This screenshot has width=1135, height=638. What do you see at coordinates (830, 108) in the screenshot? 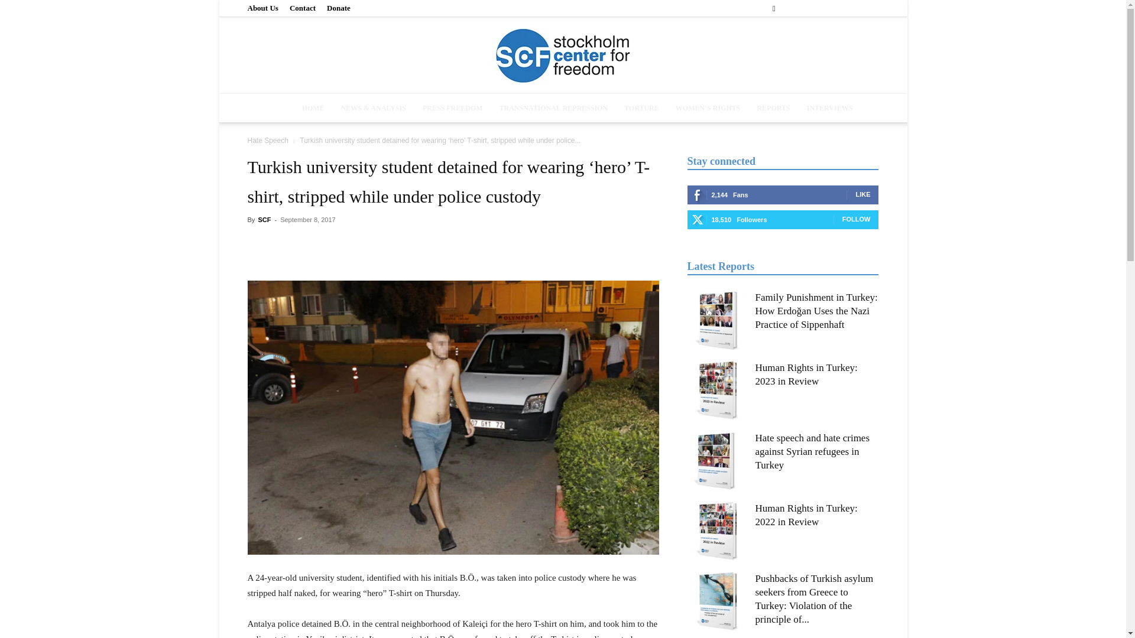
I see `INTERVIEWS` at bounding box center [830, 108].